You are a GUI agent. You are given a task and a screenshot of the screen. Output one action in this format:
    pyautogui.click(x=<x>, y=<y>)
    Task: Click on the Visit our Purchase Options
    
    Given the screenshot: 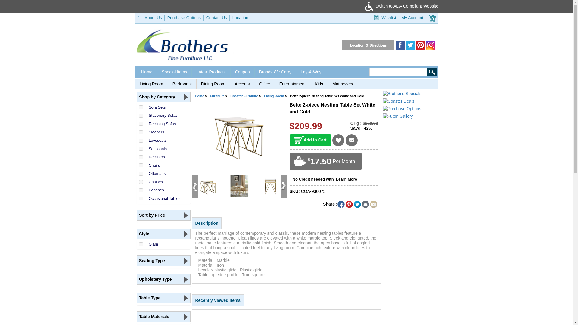 What is the action you would take?
    pyautogui.click(x=184, y=17)
    